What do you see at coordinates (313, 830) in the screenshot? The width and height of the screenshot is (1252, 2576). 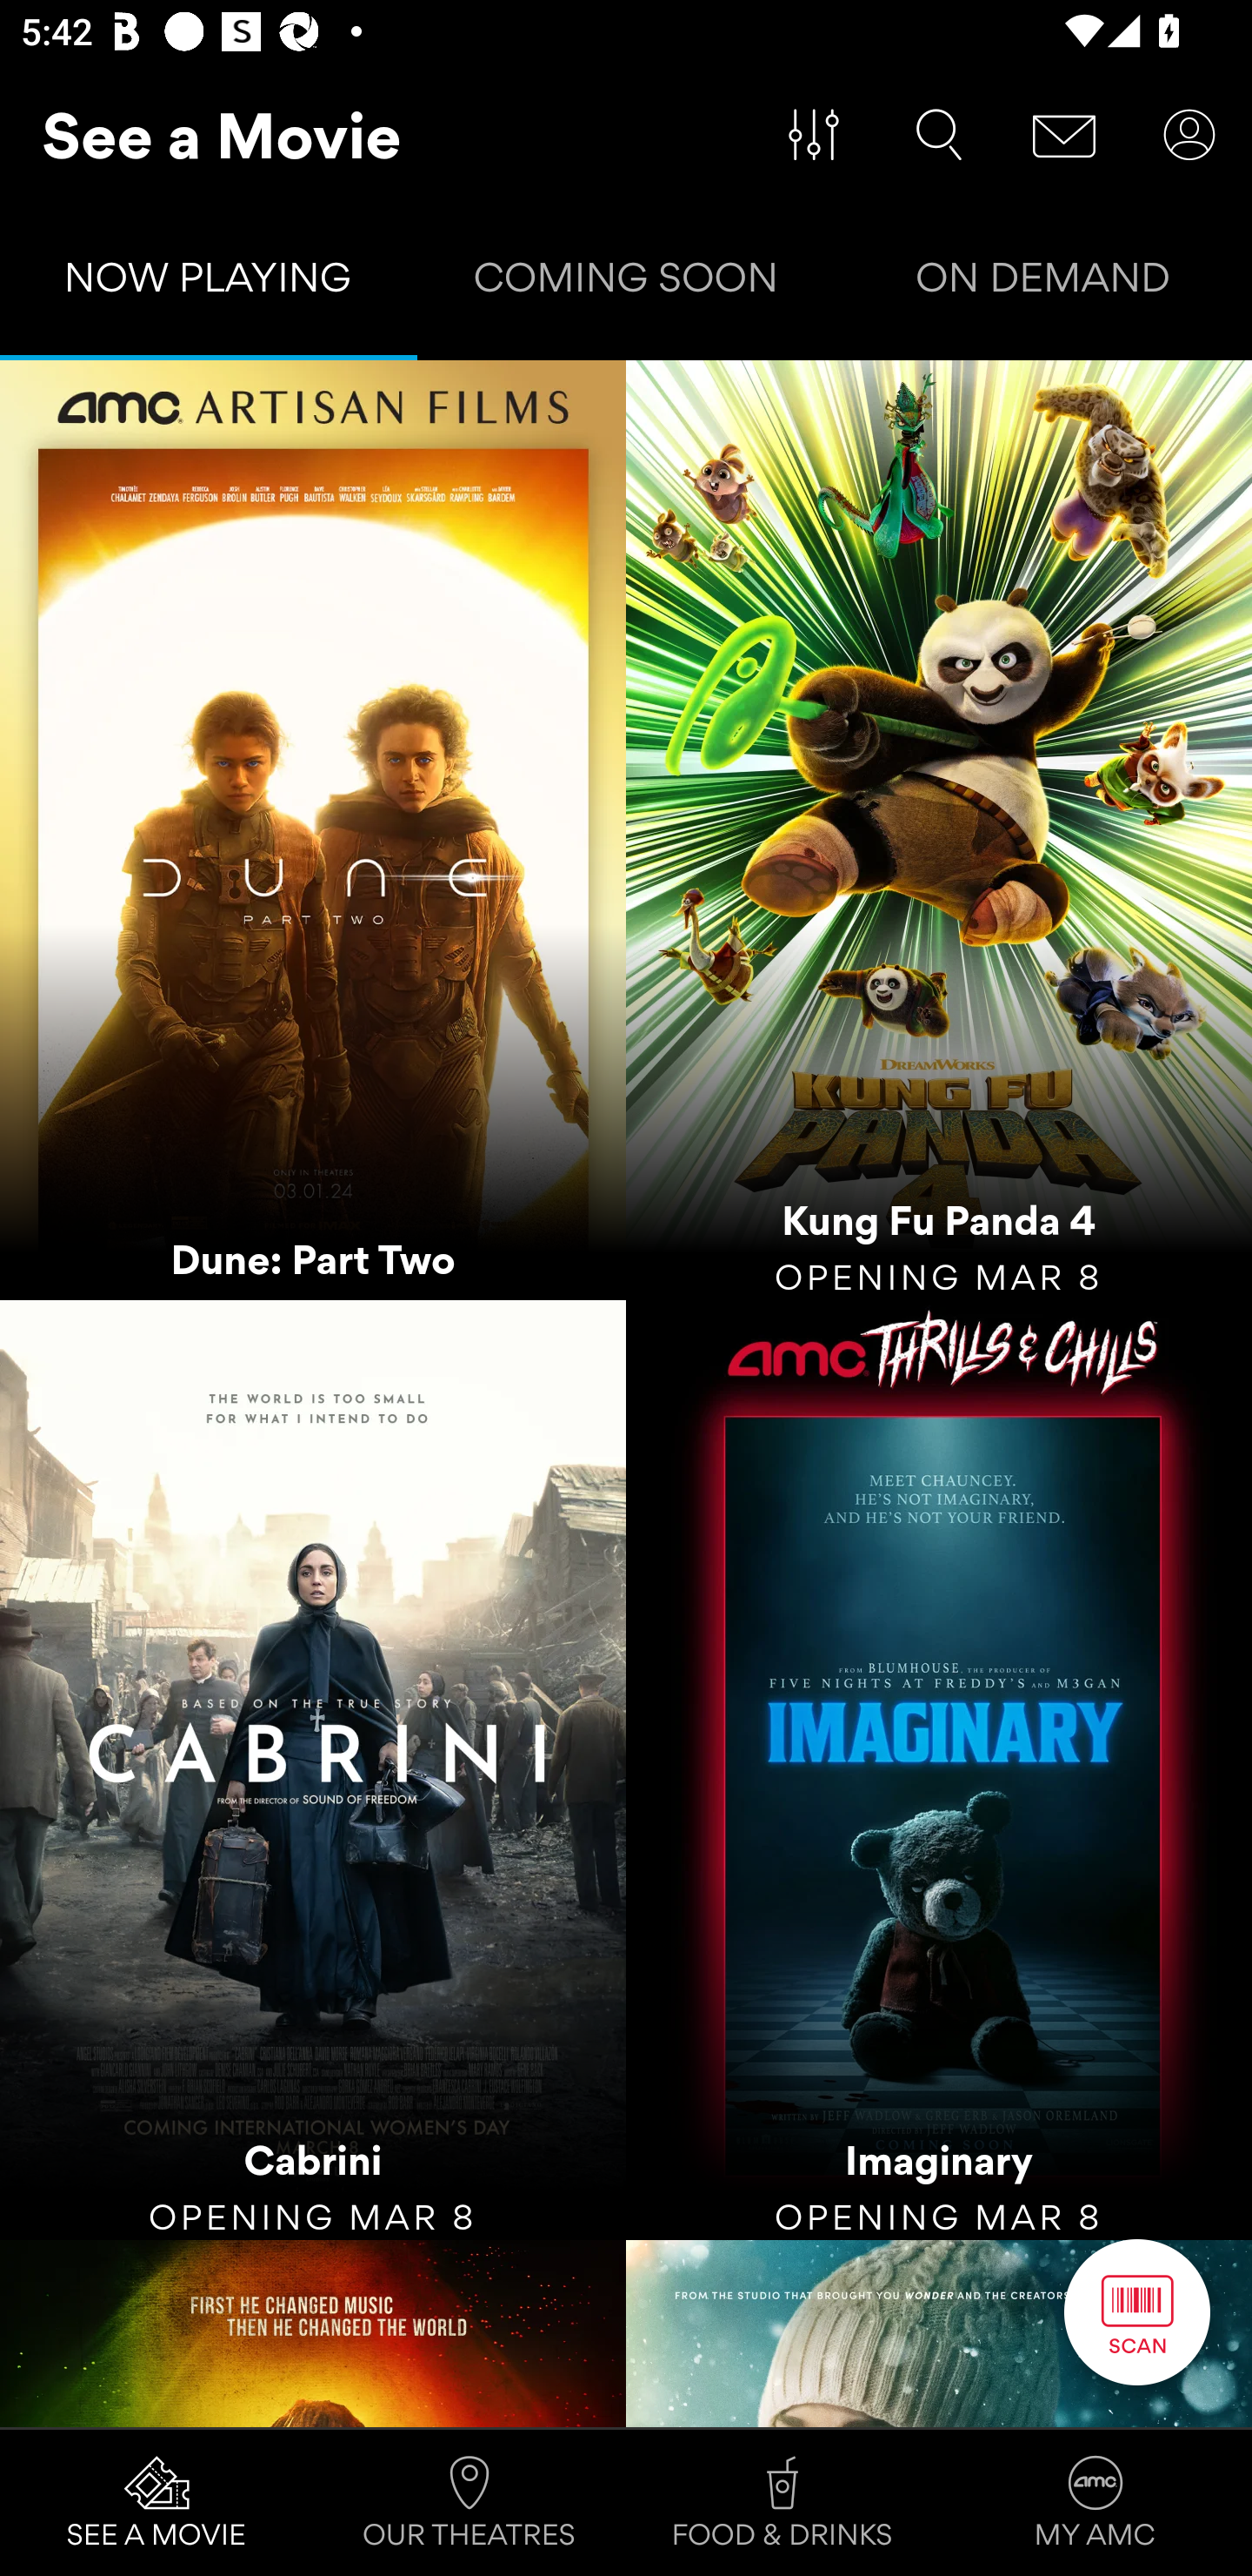 I see `Dune: Part Two` at bounding box center [313, 830].